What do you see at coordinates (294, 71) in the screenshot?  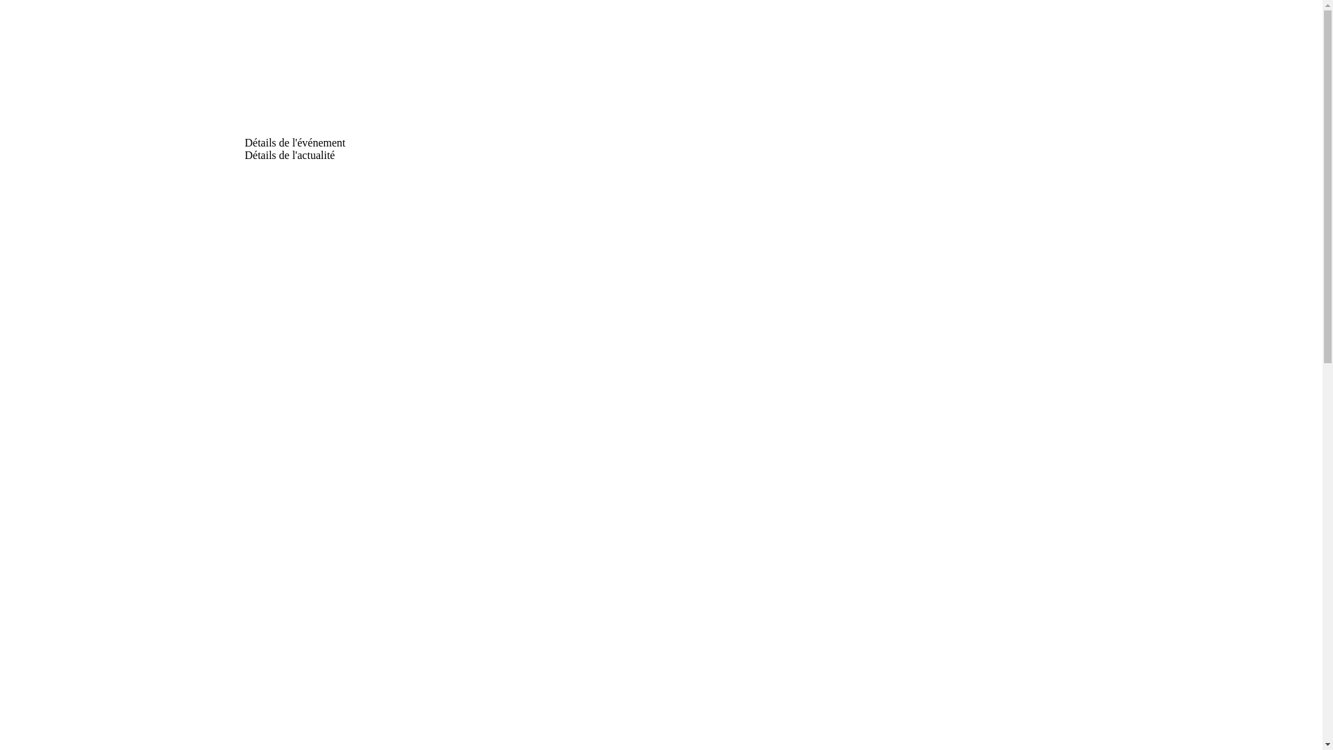 I see `Resist` at bounding box center [294, 71].